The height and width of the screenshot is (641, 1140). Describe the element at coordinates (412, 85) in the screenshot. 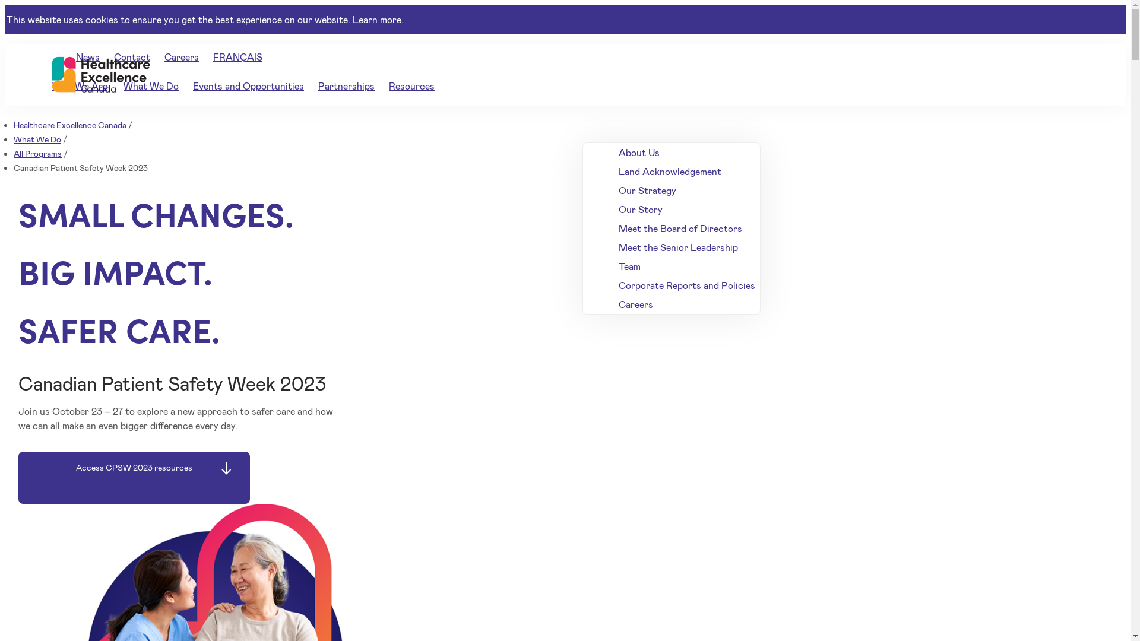

I see `Resources` at that location.